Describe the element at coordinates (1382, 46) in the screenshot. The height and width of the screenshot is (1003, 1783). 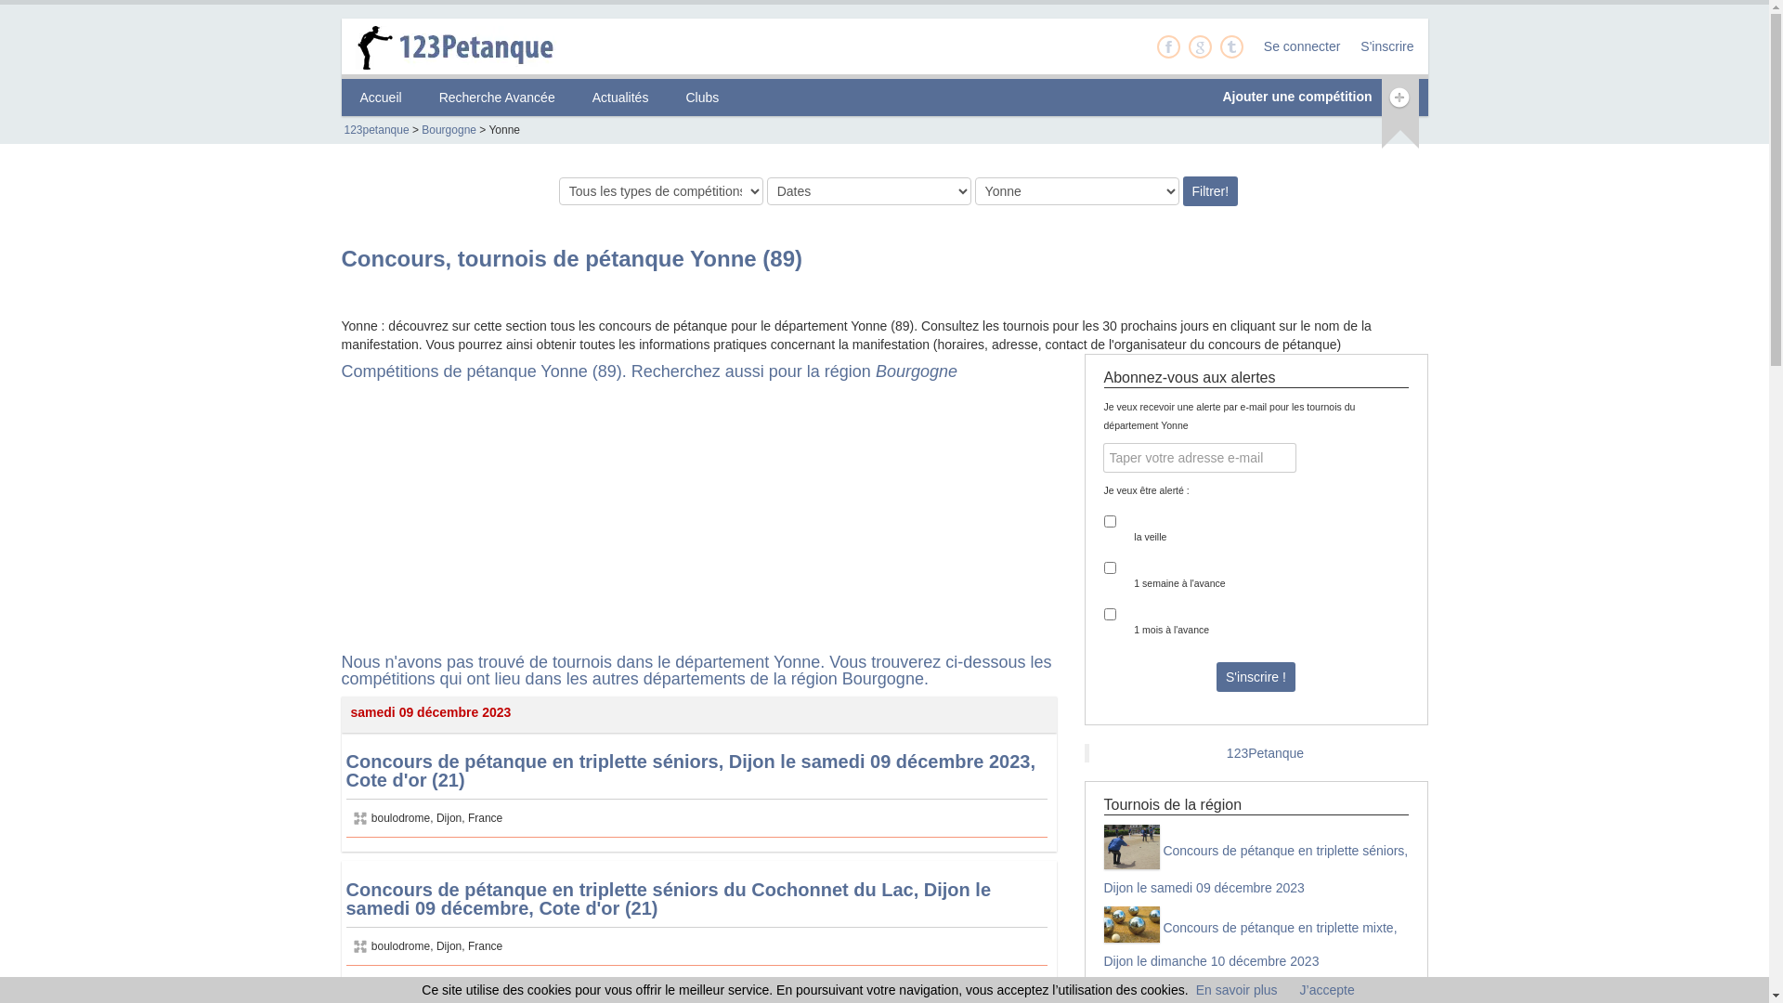
I see `S'inscrire` at that location.